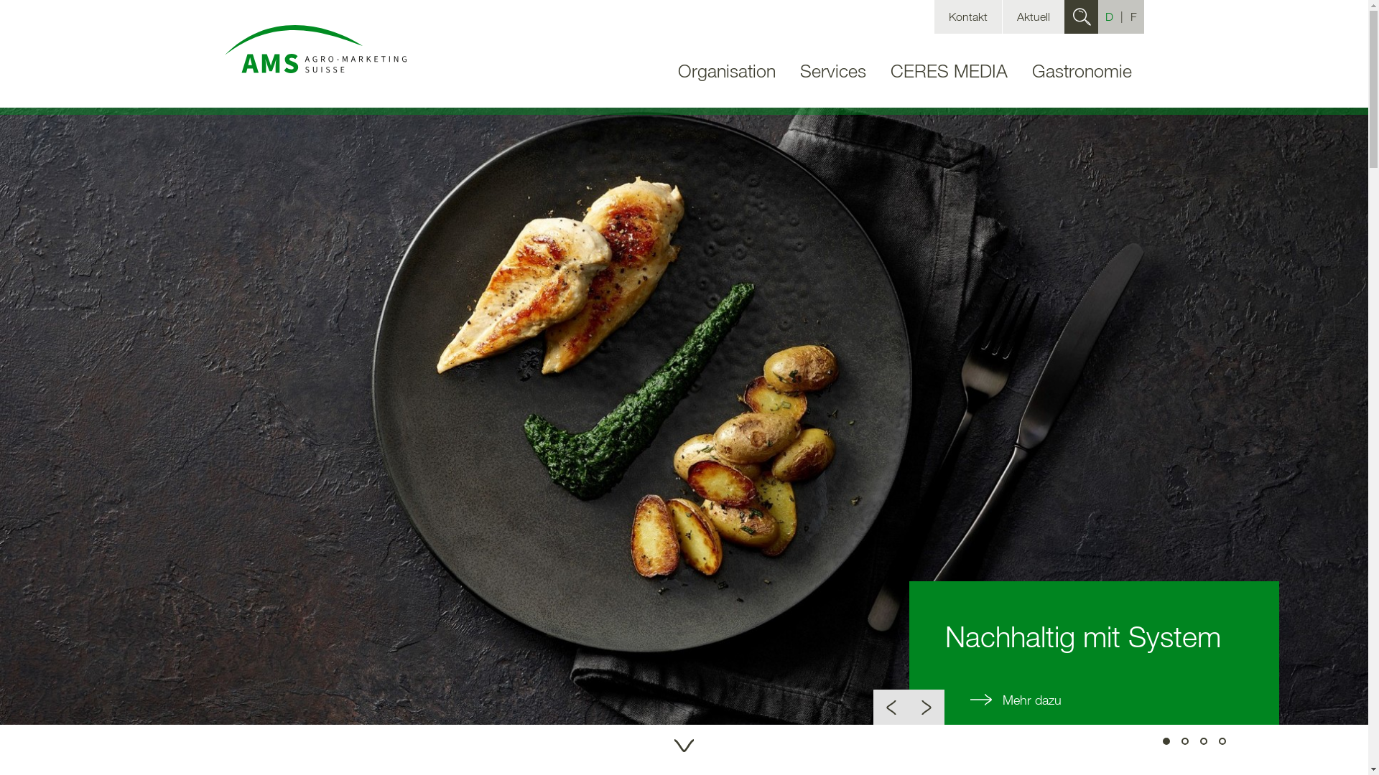  What do you see at coordinates (948, 81) in the screenshot?
I see `CERES MEDIA` at bounding box center [948, 81].